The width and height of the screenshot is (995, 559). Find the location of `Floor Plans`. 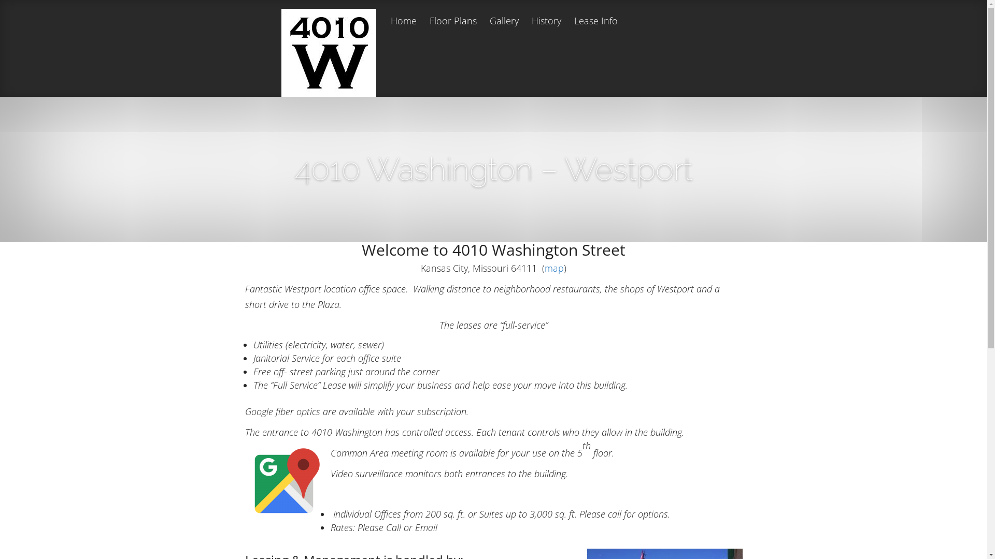

Floor Plans is located at coordinates (453, 30).